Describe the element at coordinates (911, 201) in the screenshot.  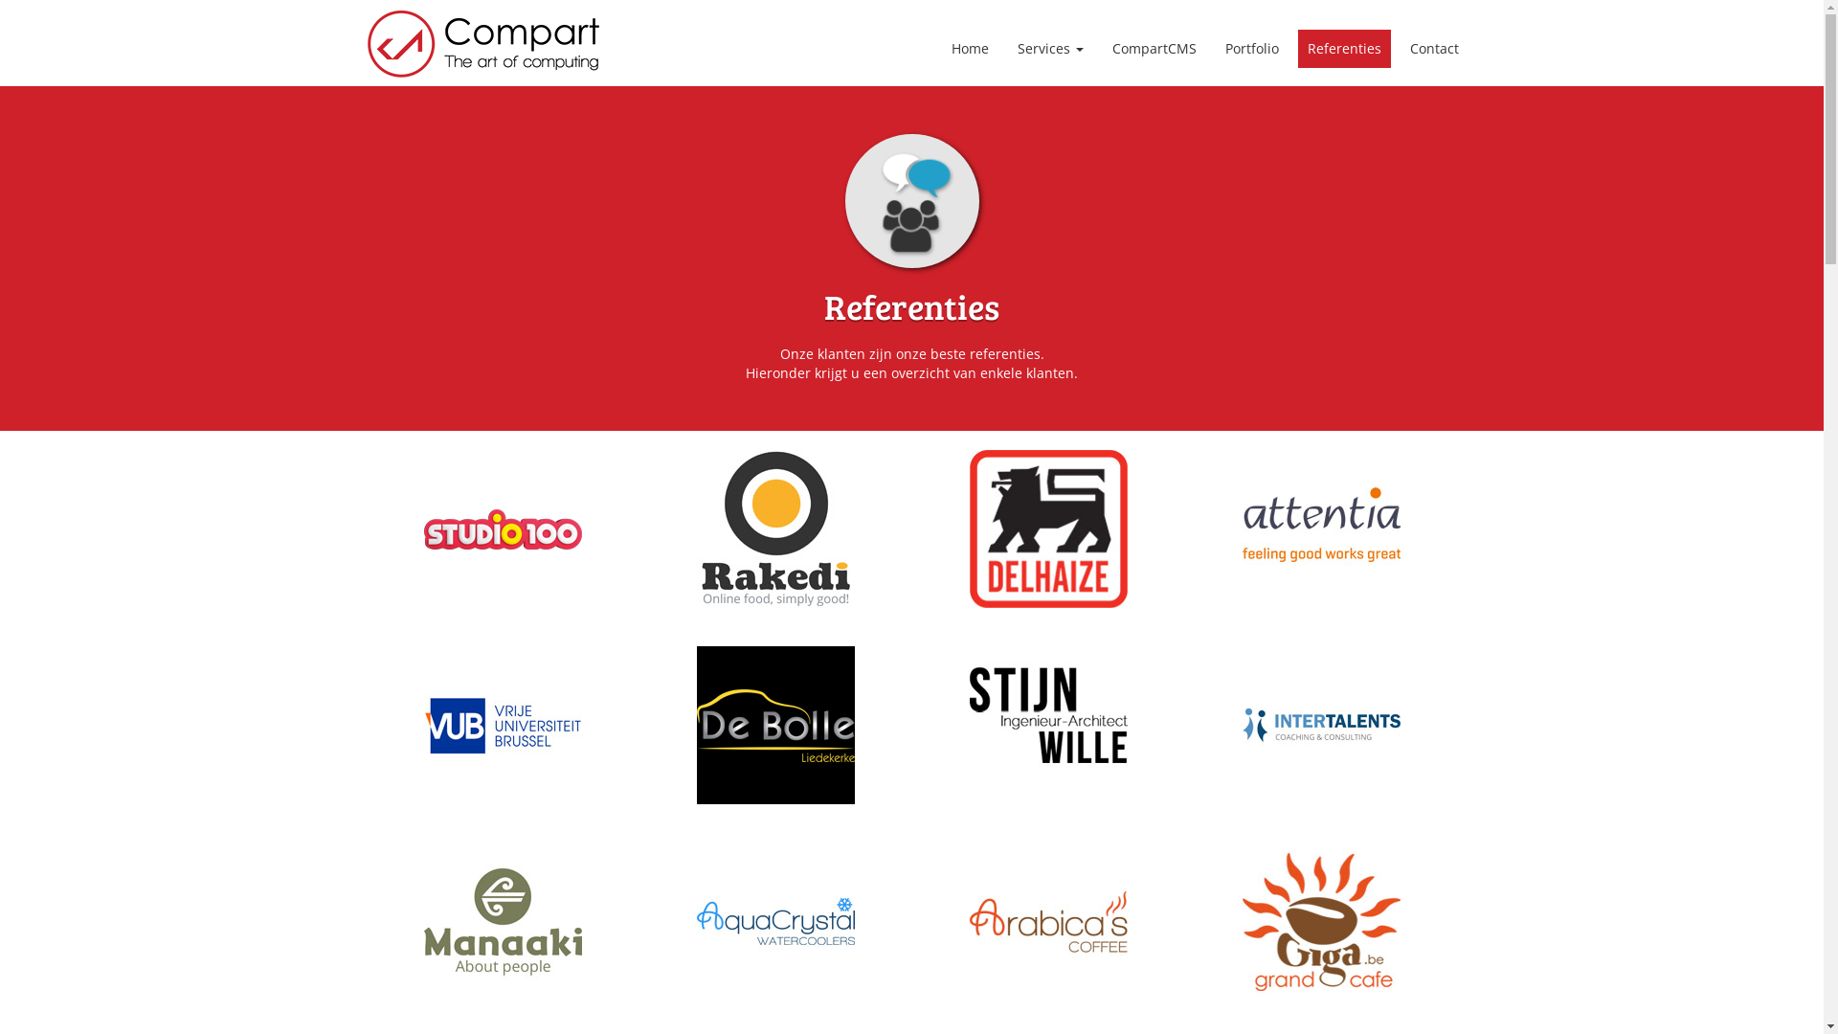
I see `Onze klanten` at that location.